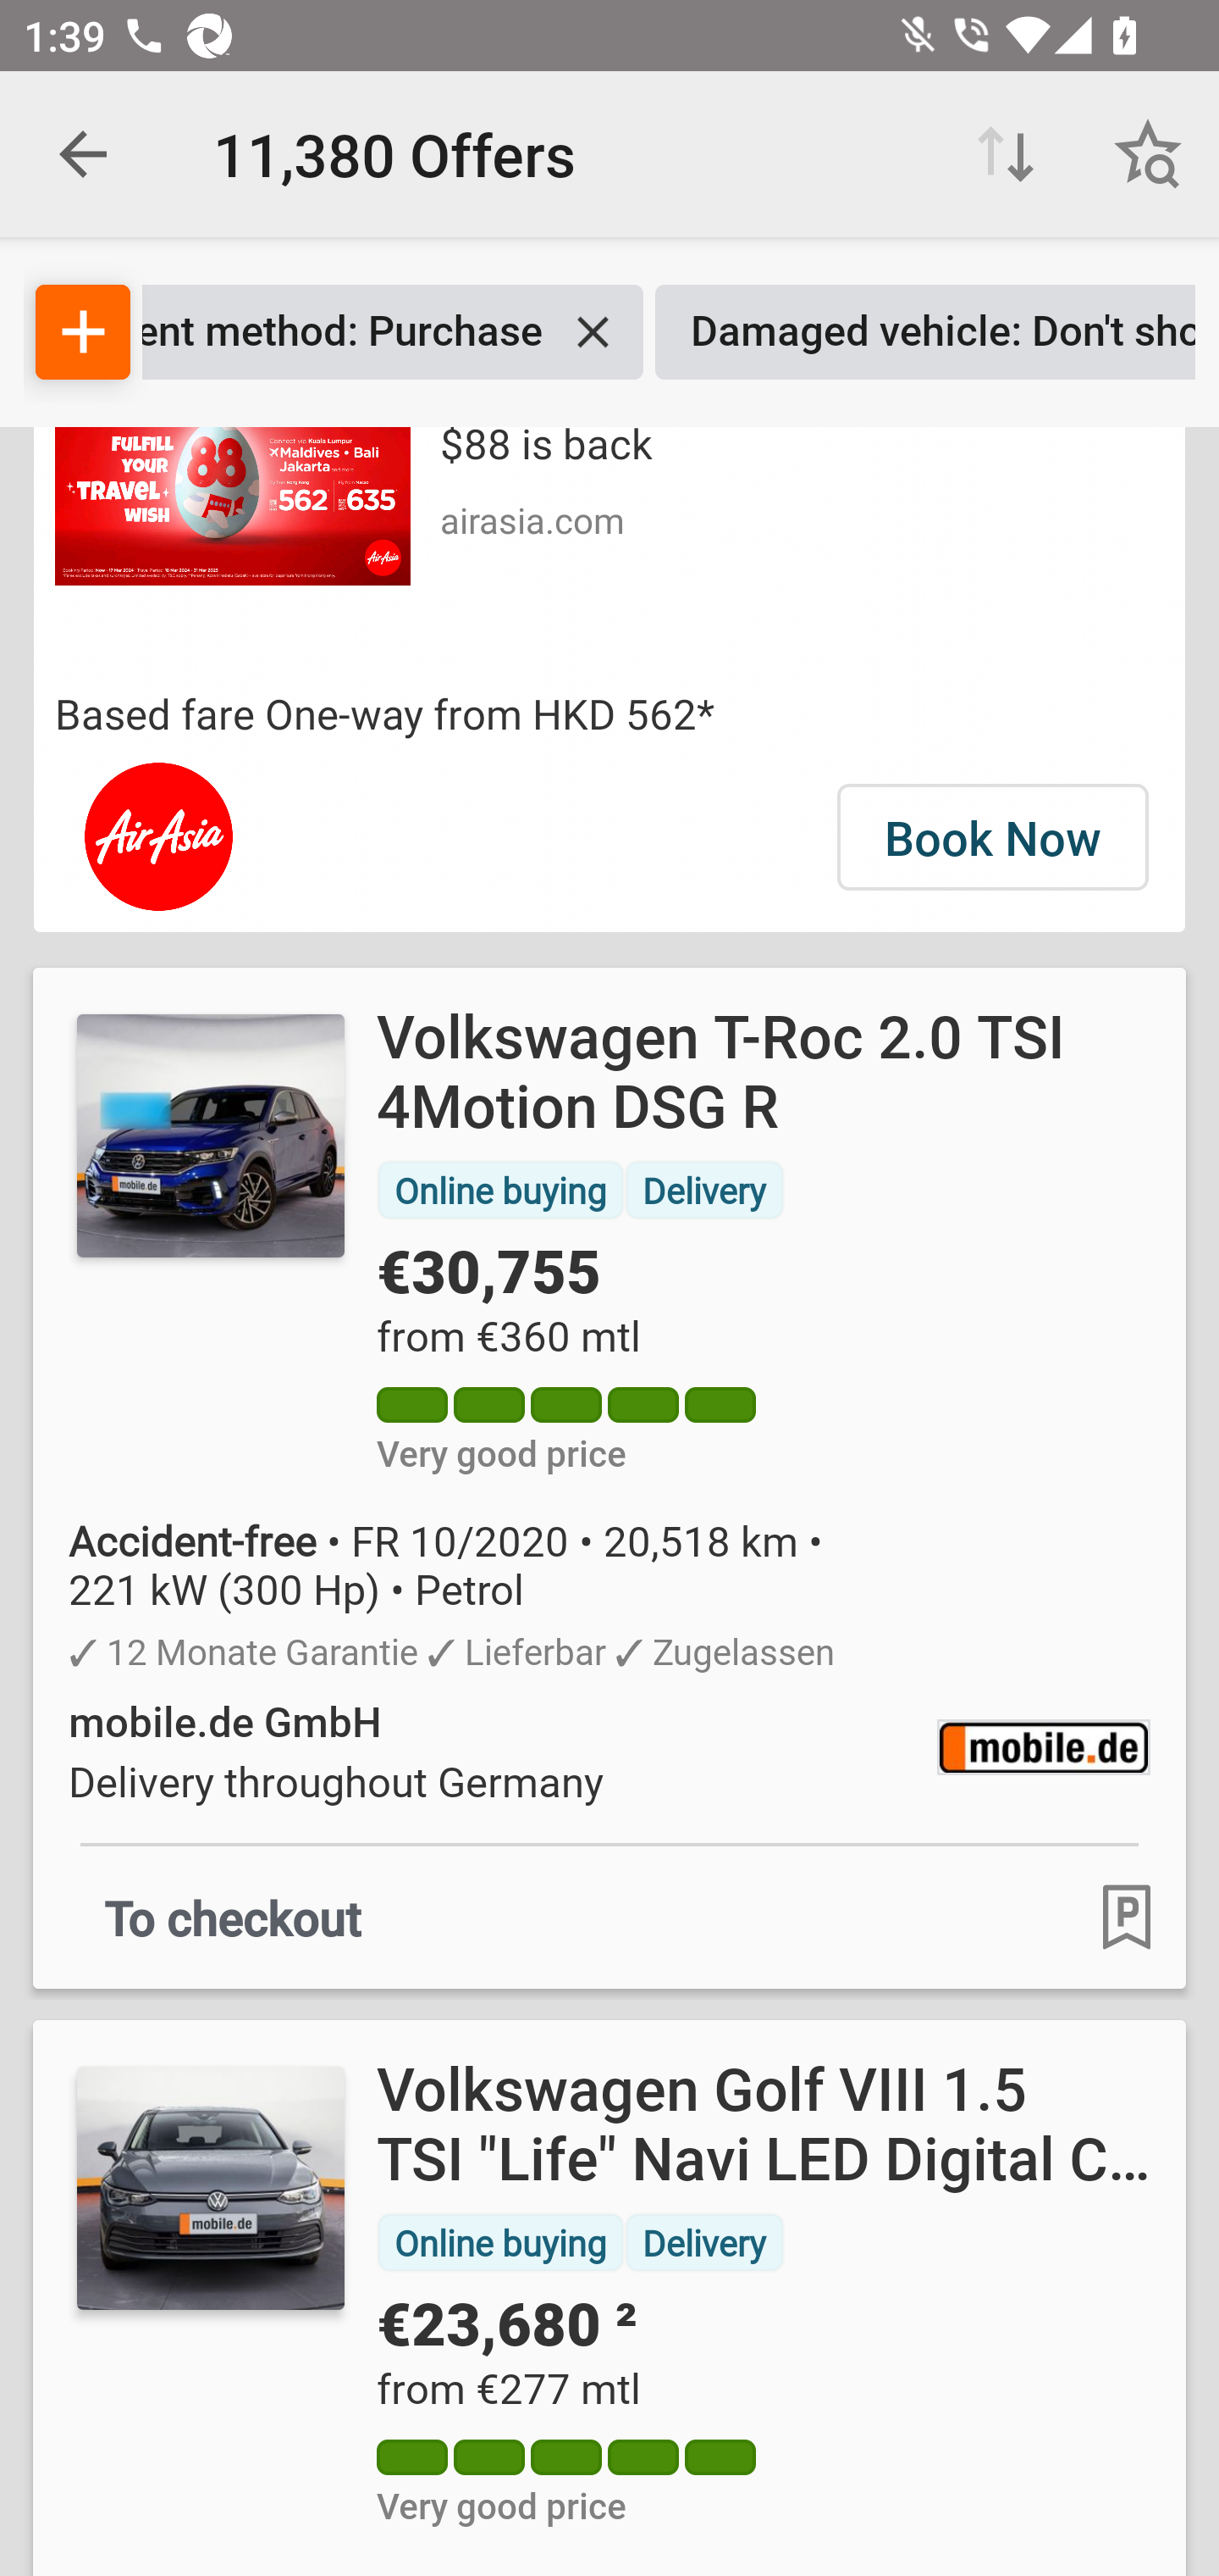 This screenshot has width=1219, height=2576. Describe the element at coordinates (545, 449) in the screenshot. I see `$88 is back` at that location.